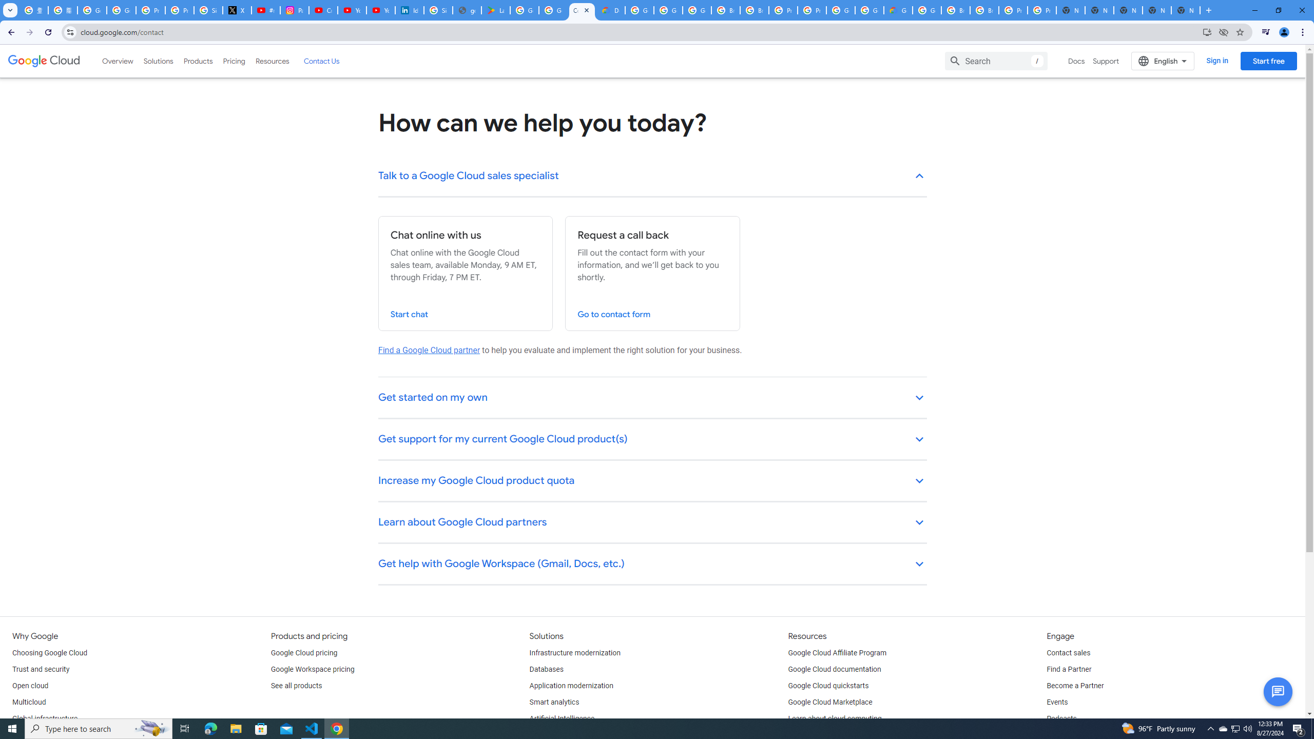 The image size is (1314, 739). Describe the element at coordinates (1206, 32) in the screenshot. I see `Install Google Cloud` at that location.